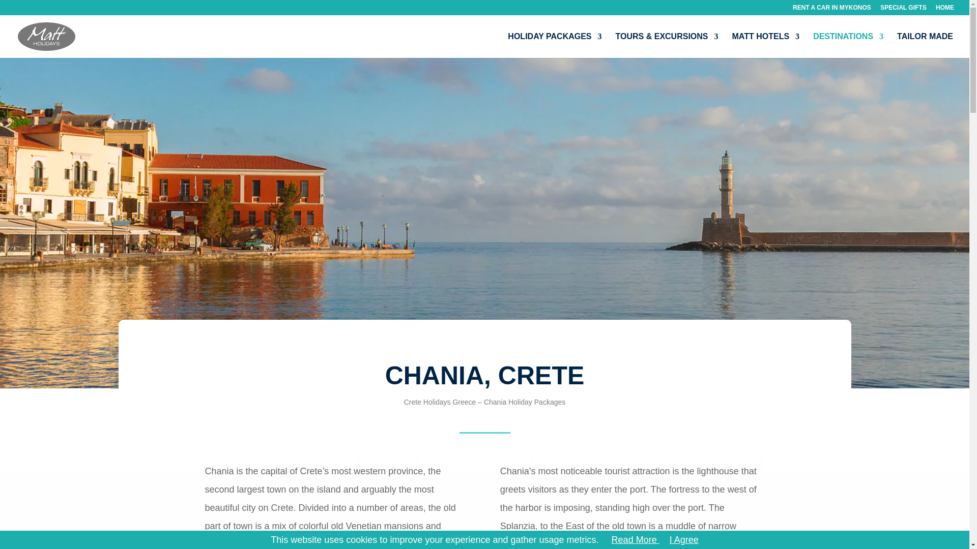  Describe the element at coordinates (555, 45) in the screenshot. I see `HOLIDAY PACKAGES` at that location.